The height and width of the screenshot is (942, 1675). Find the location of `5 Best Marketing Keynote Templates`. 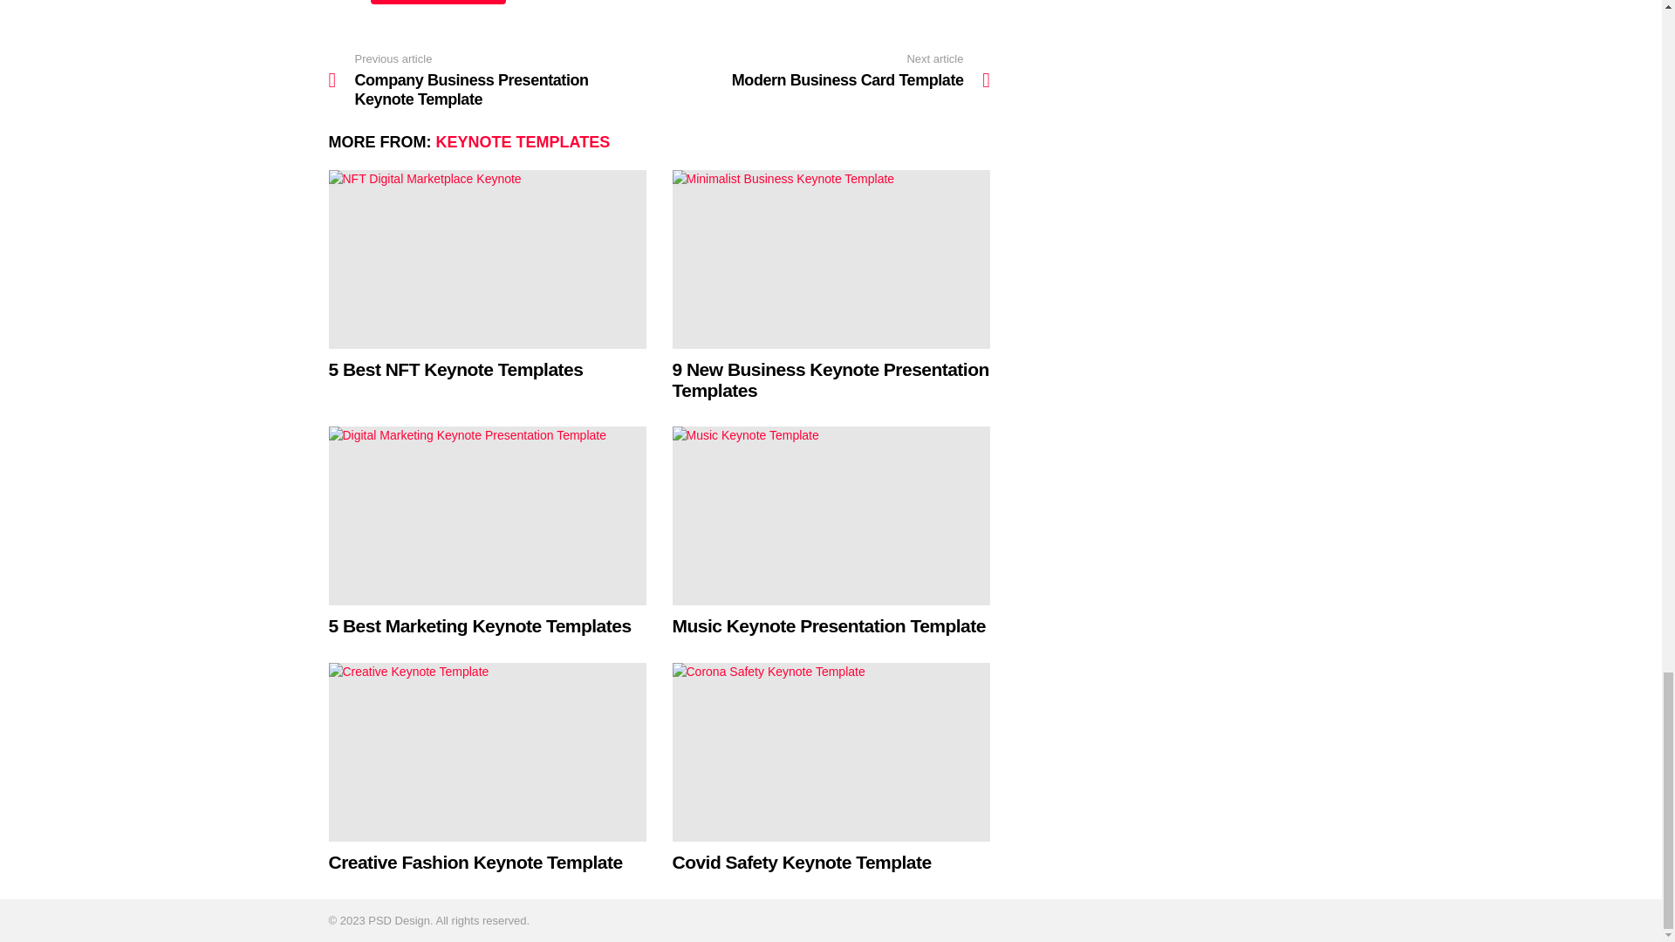

5 Best Marketing Keynote Templates is located at coordinates (487, 516).